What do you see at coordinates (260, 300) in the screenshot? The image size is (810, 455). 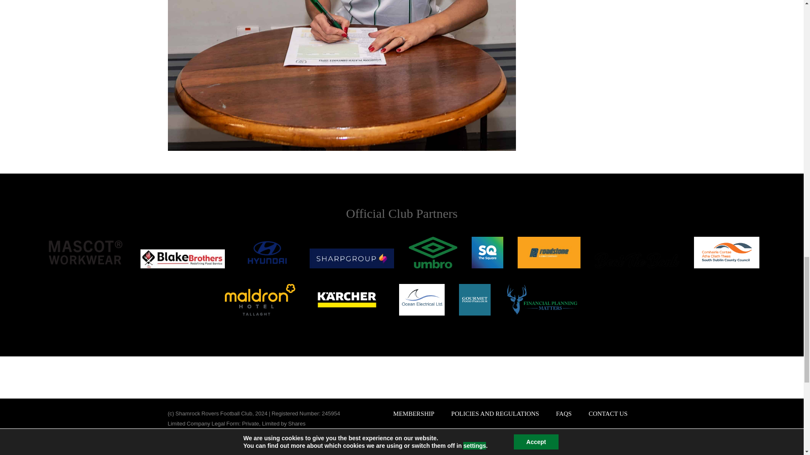 I see `Maldron` at bounding box center [260, 300].